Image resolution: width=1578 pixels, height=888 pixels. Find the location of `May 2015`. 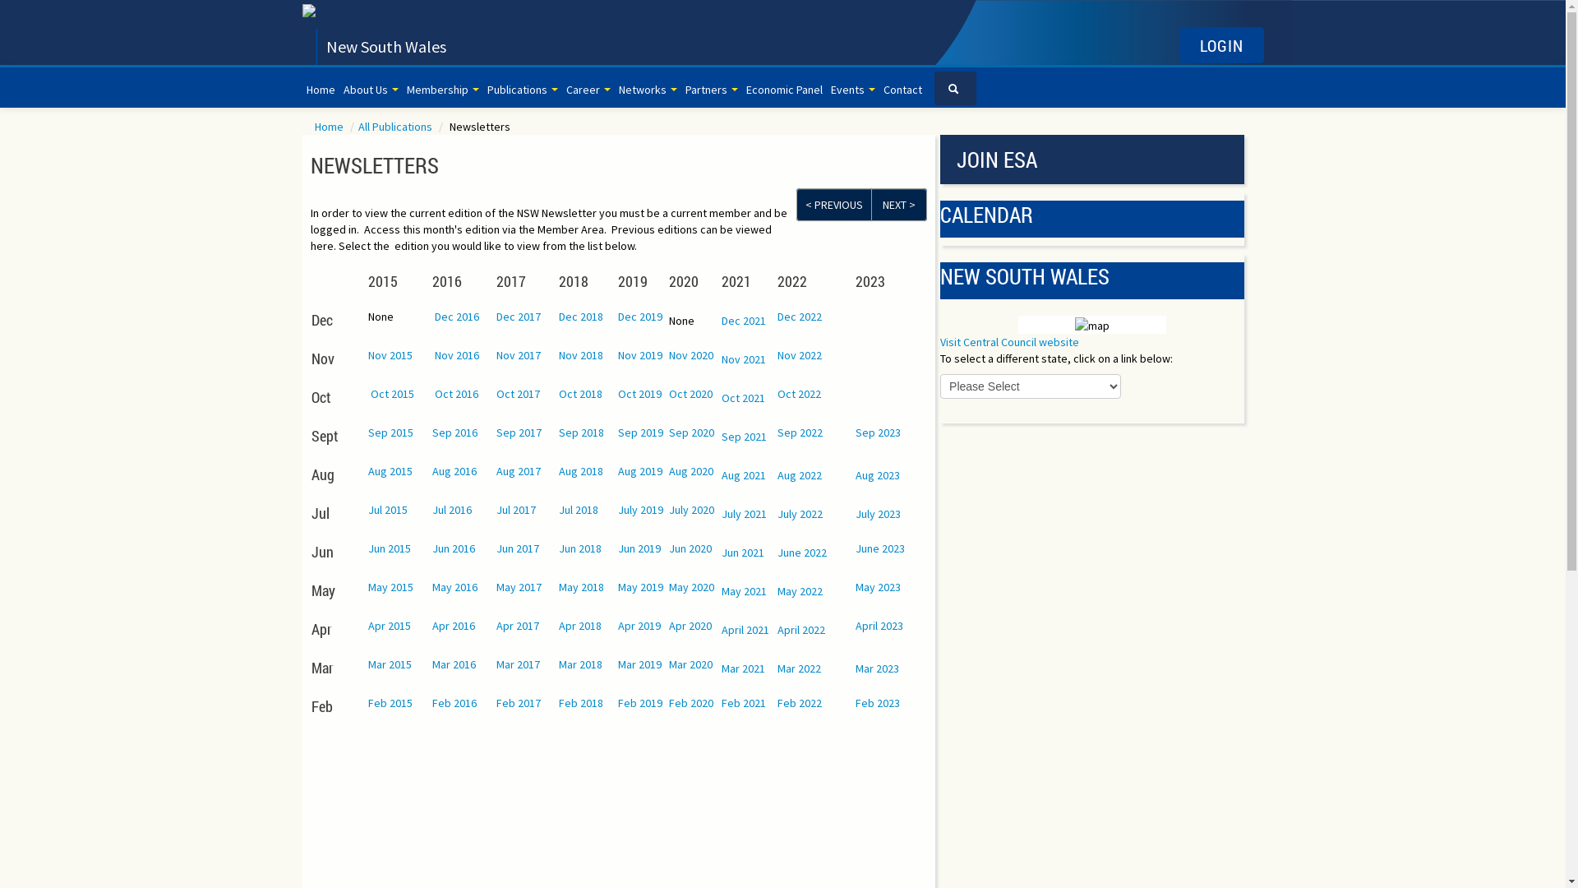

May 2015 is located at coordinates (391, 586).